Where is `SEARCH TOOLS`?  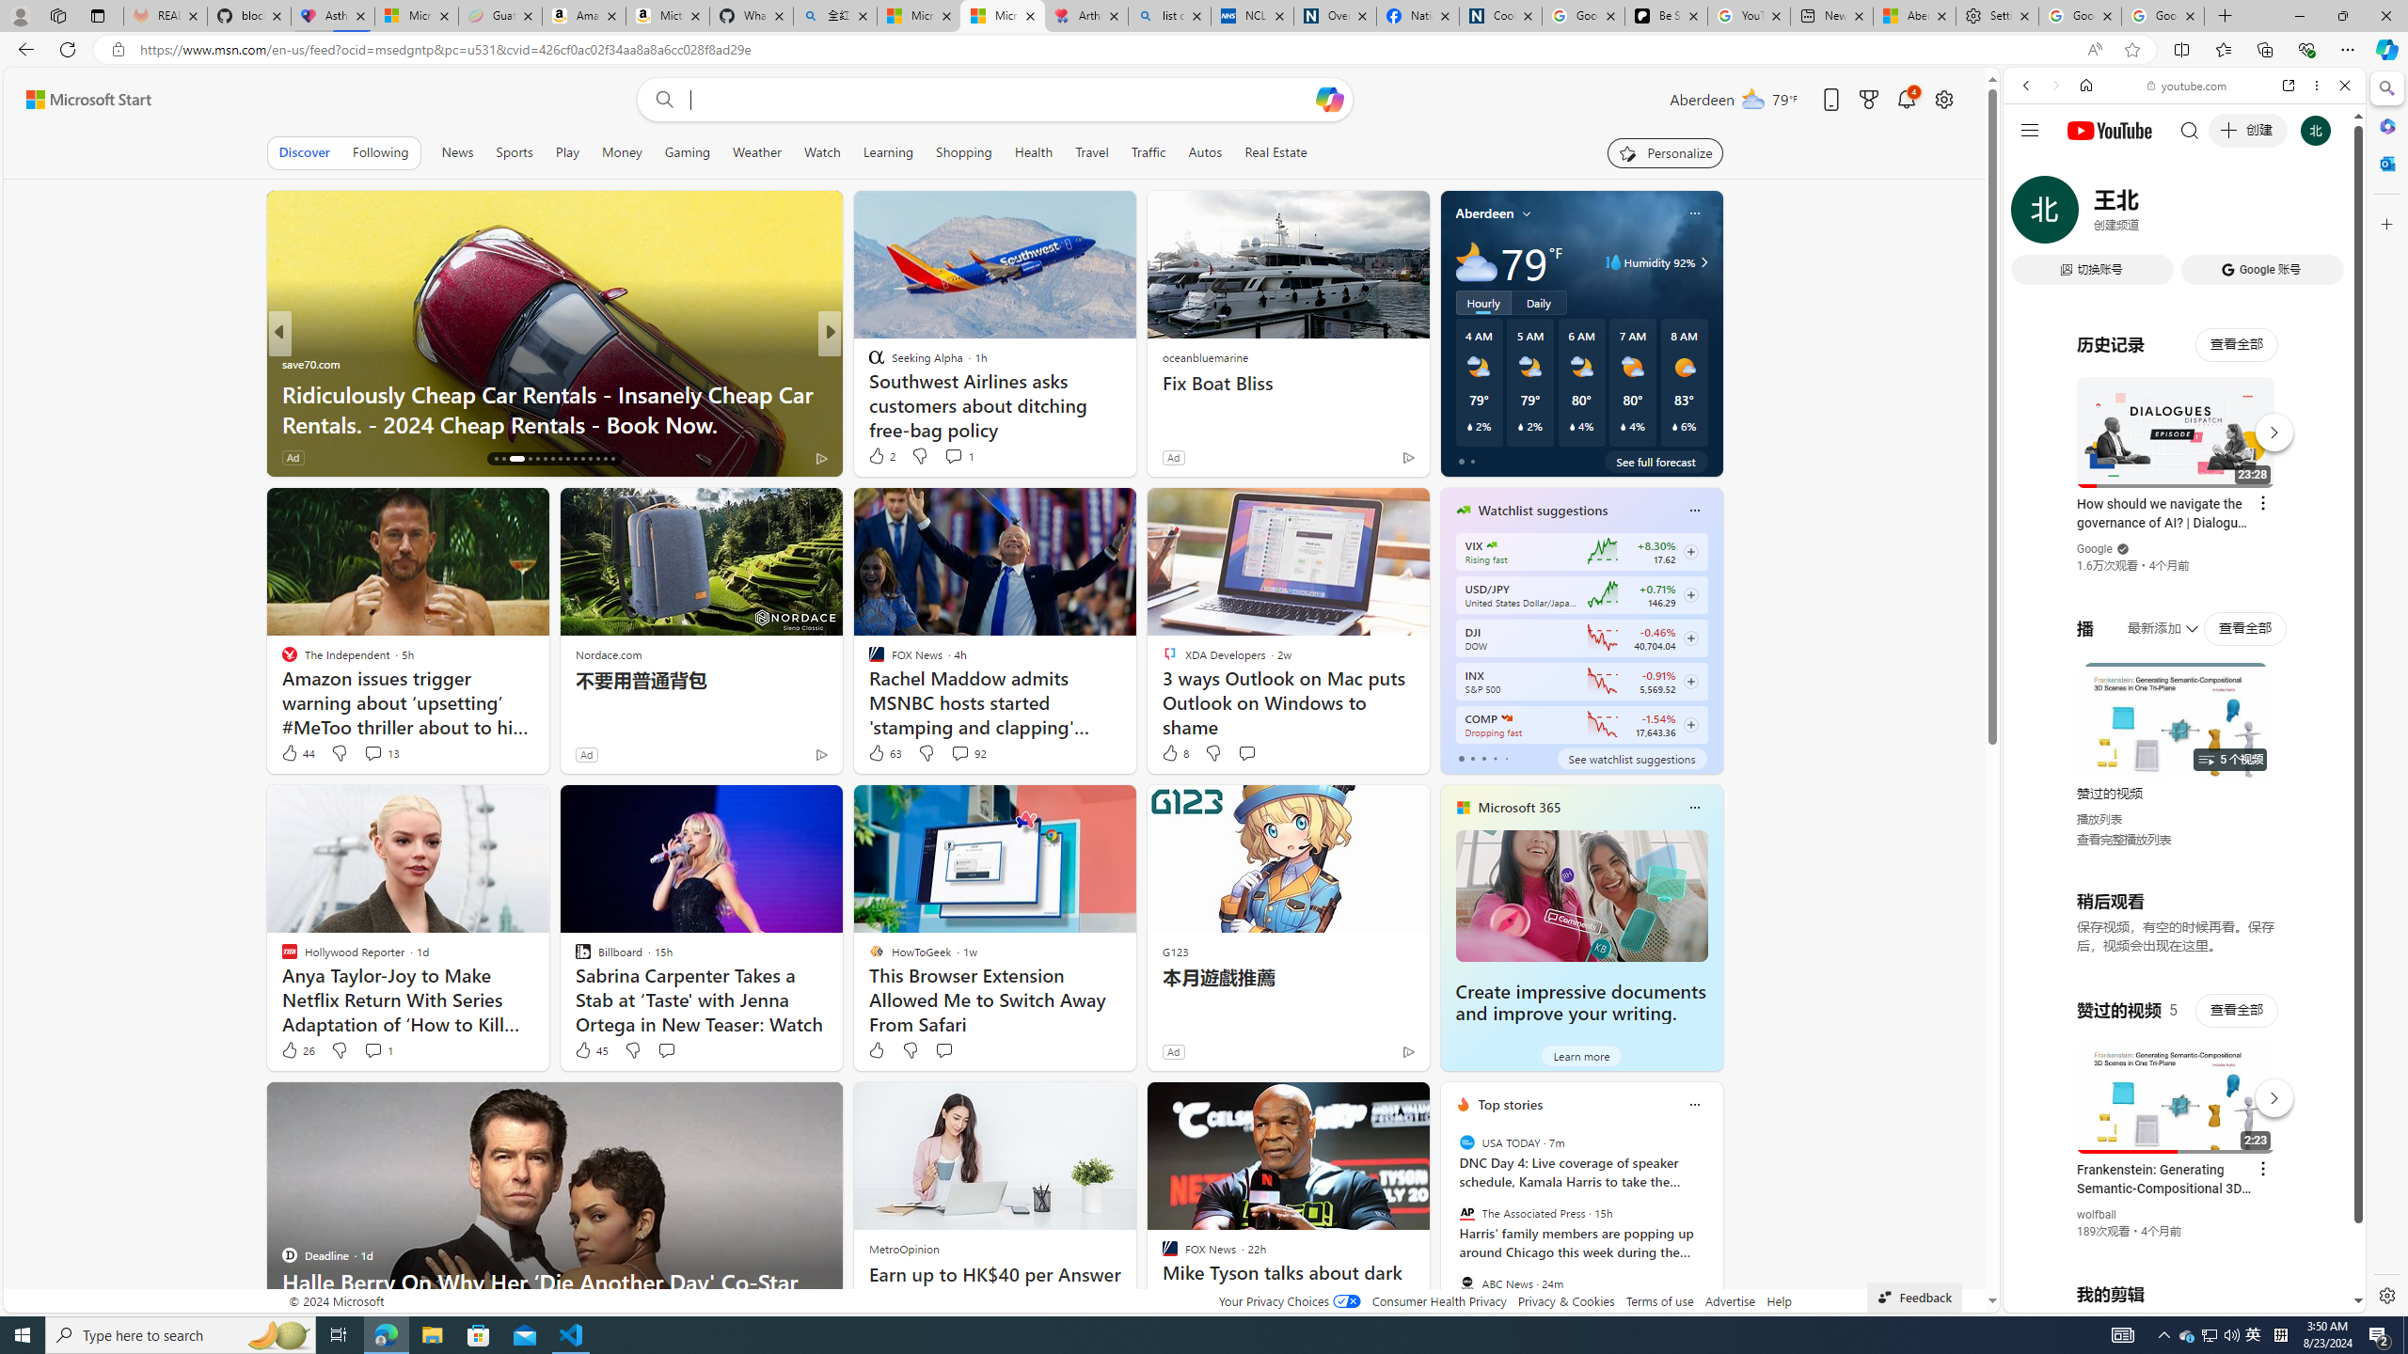
SEARCH TOOLS is located at coordinates (2233, 215).